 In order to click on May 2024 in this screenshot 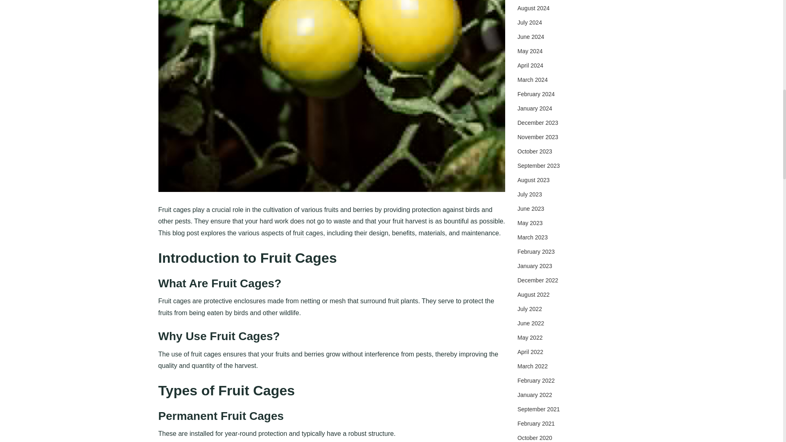, I will do `click(530, 51)`.